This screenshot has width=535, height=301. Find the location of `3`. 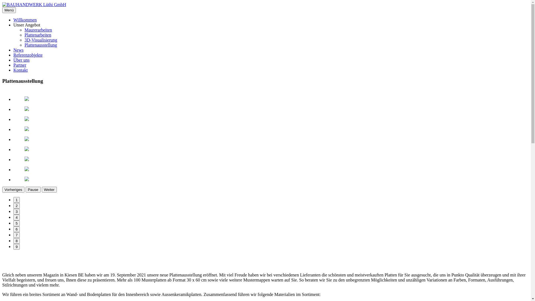

3 is located at coordinates (17, 212).